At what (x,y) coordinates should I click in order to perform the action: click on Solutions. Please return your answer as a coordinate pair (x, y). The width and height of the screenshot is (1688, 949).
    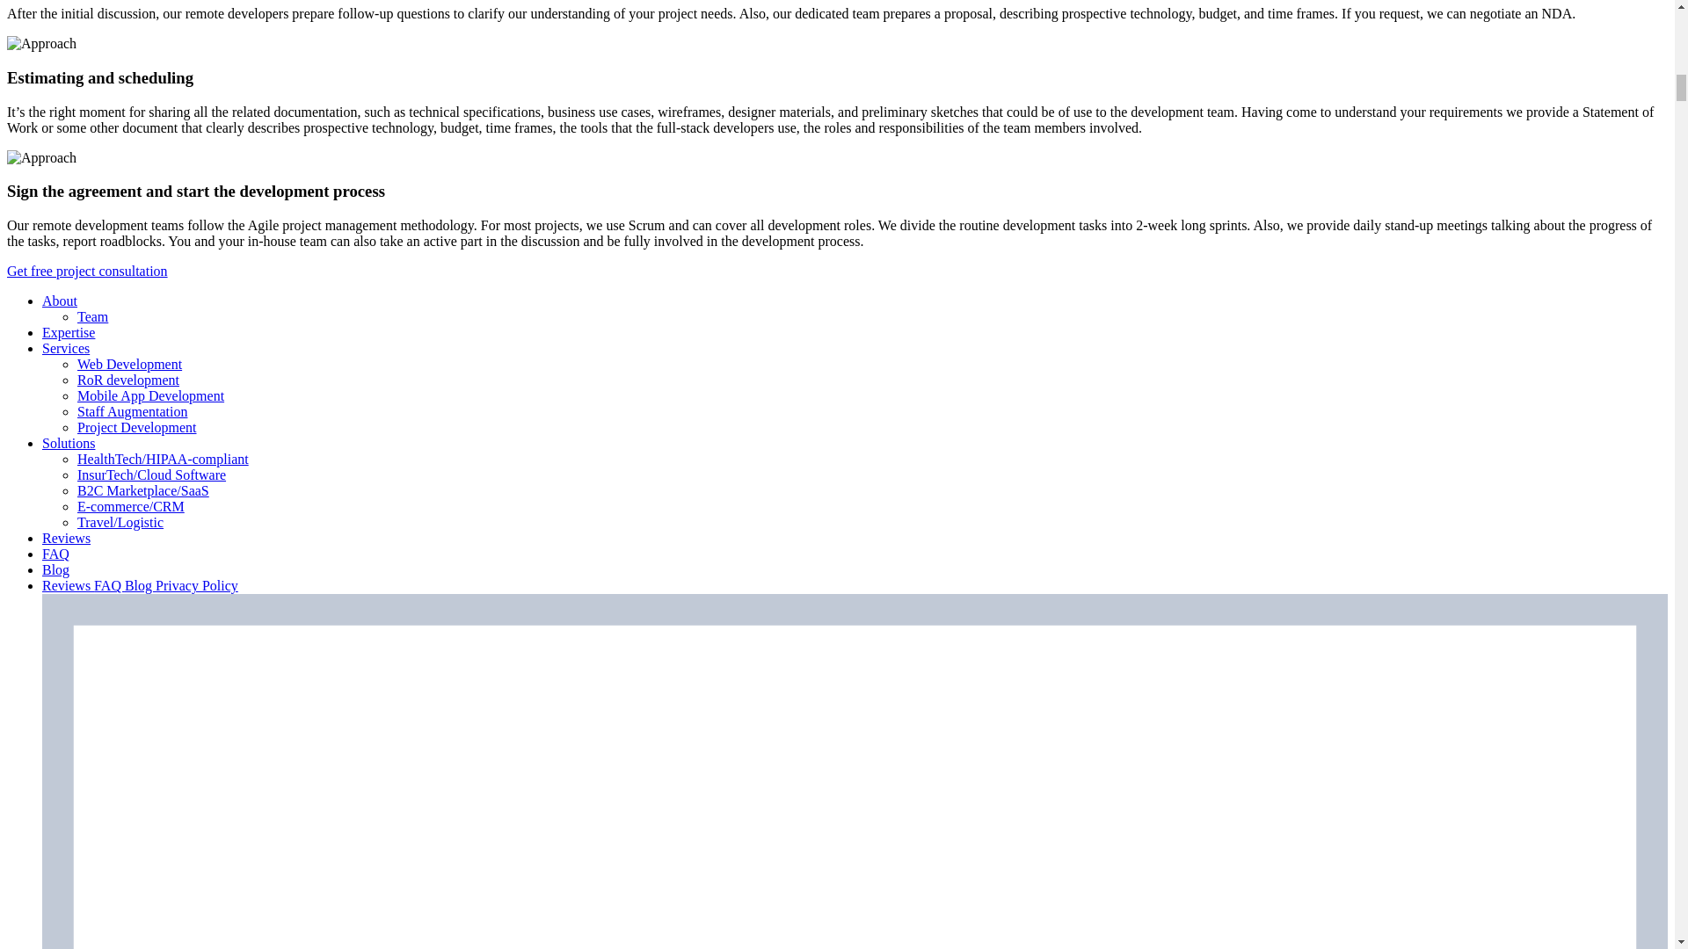
    Looking at the image, I should click on (69, 443).